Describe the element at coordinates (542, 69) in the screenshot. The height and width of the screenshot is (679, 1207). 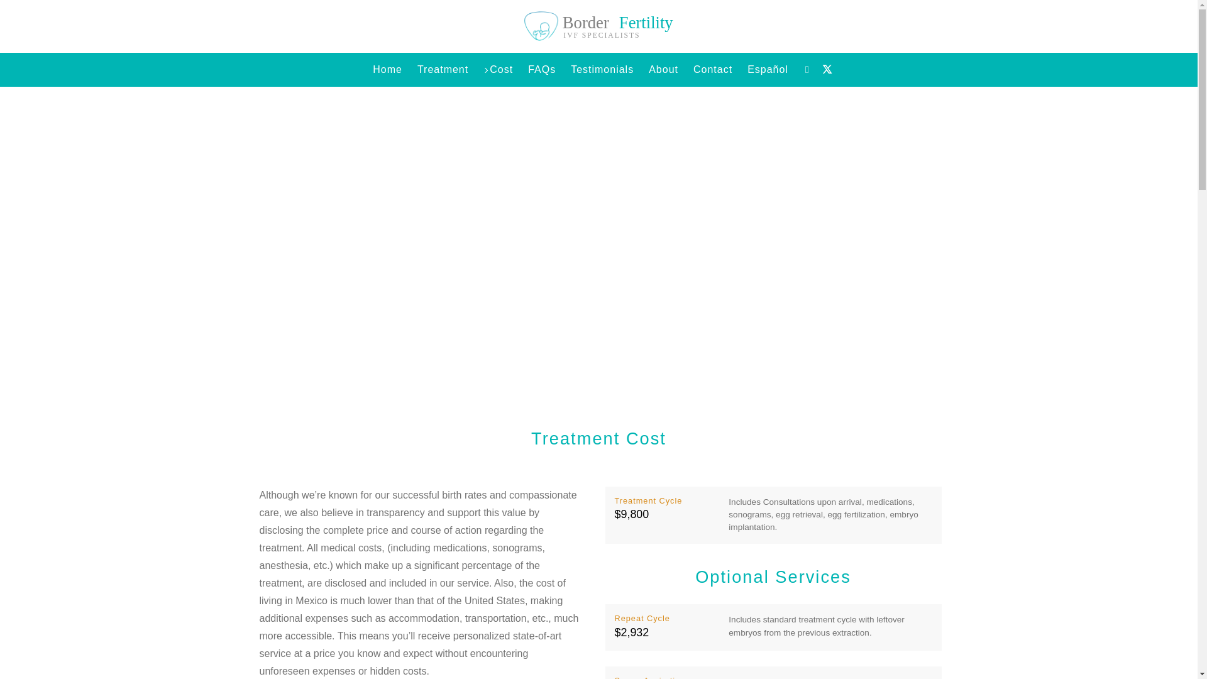
I see `FAQs` at that location.